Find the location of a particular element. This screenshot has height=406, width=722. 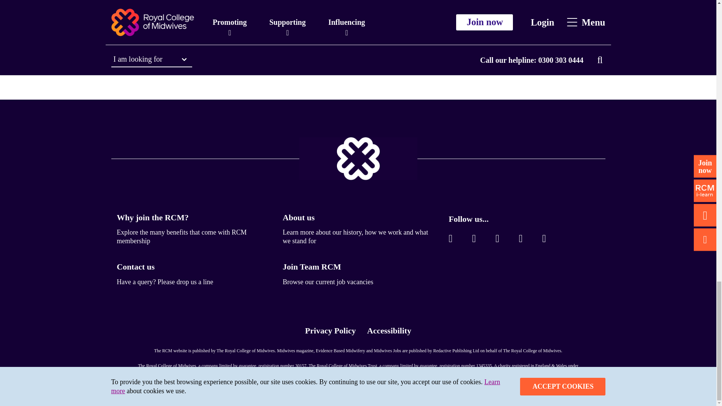

Why join the RCM? is located at coordinates (152, 217).